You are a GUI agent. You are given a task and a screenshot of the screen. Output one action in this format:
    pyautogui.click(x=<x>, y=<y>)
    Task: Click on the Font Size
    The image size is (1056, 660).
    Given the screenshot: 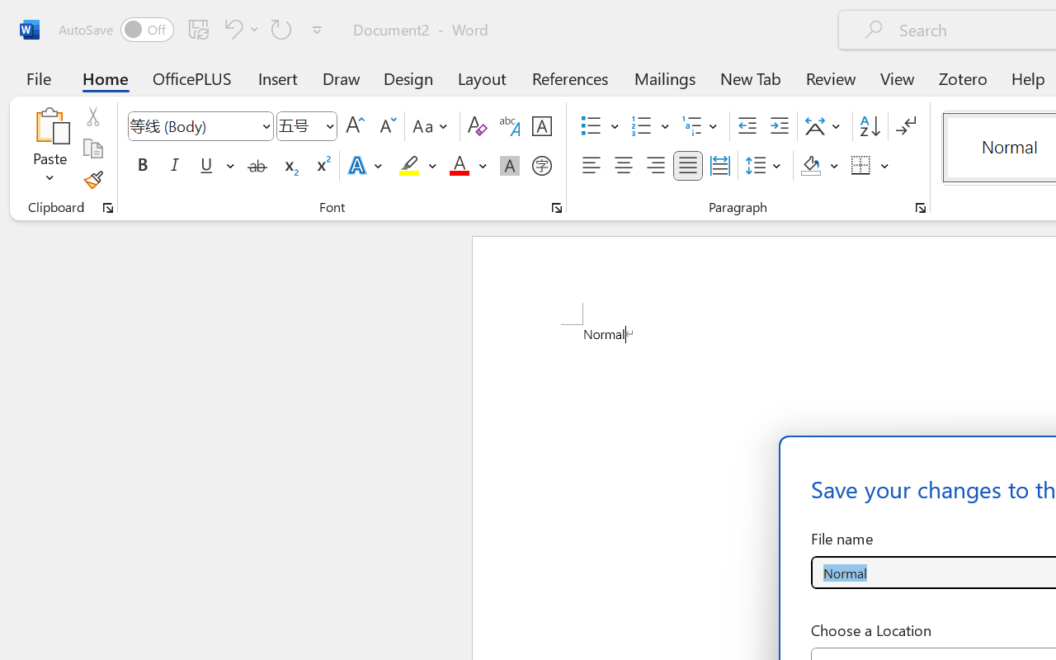 What is the action you would take?
    pyautogui.click(x=307, y=126)
    